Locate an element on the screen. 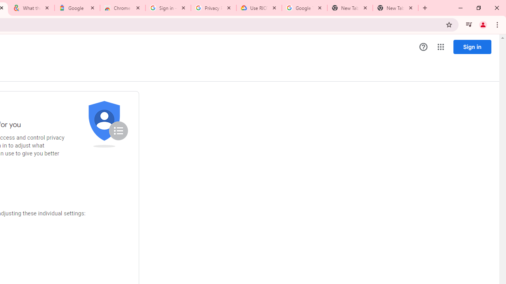 This screenshot has height=284, width=506. Google apps is located at coordinates (440, 47).